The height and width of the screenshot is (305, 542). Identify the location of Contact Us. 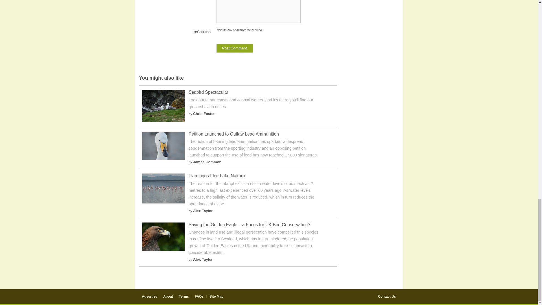
(387, 297).